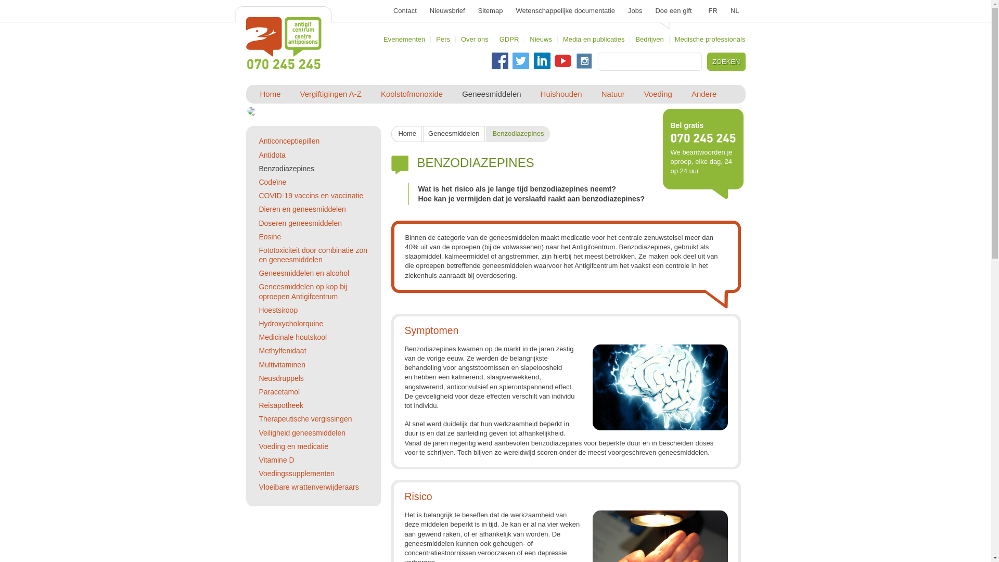 The width and height of the screenshot is (999, 562). I want to click on Hoestsiroop, so click(278, 310).